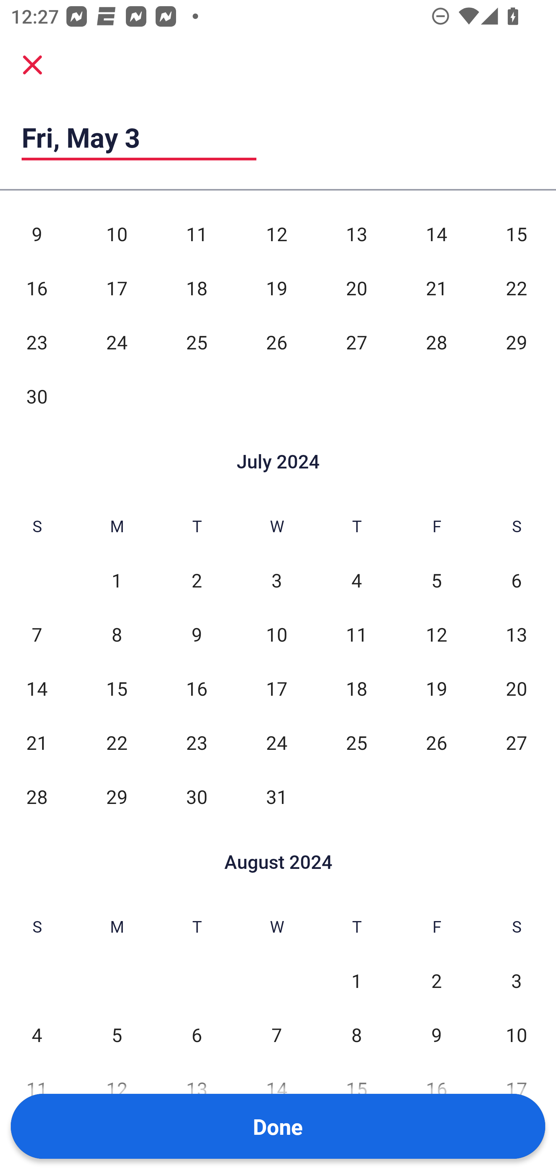  Describe the element at coordinates (37, 634) in the screenshot. I see `7 Sun, Jul 7, Not Selected` at that location.